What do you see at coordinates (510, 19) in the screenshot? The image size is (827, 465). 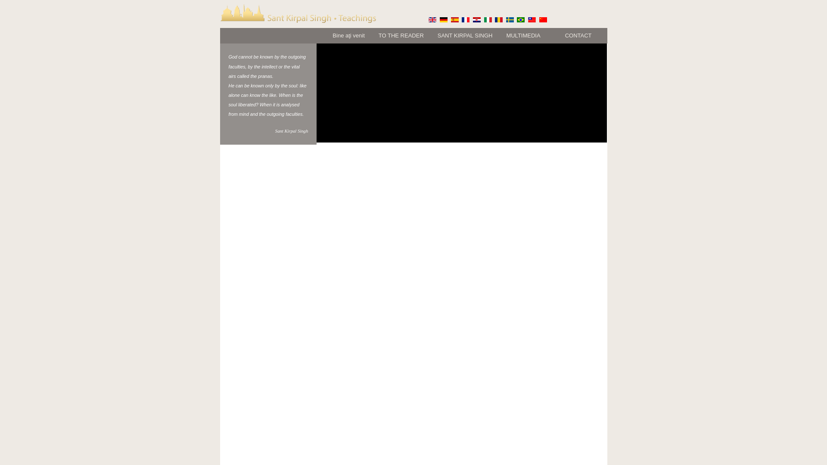 I see `Svenska` at bounding box center [510, 19].